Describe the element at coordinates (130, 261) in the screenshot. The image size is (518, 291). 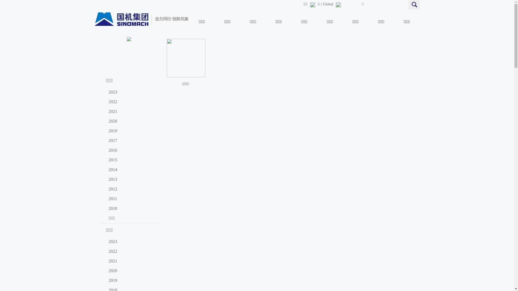
I see `2021` at that location.